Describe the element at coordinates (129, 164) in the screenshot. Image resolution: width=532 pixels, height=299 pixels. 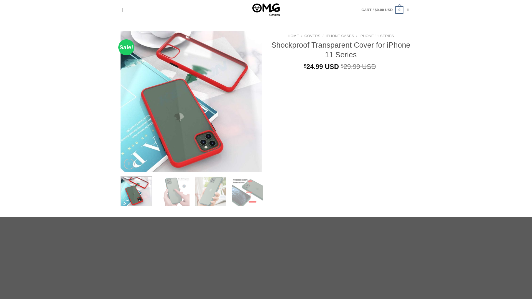
I see `Zoom` at that location.